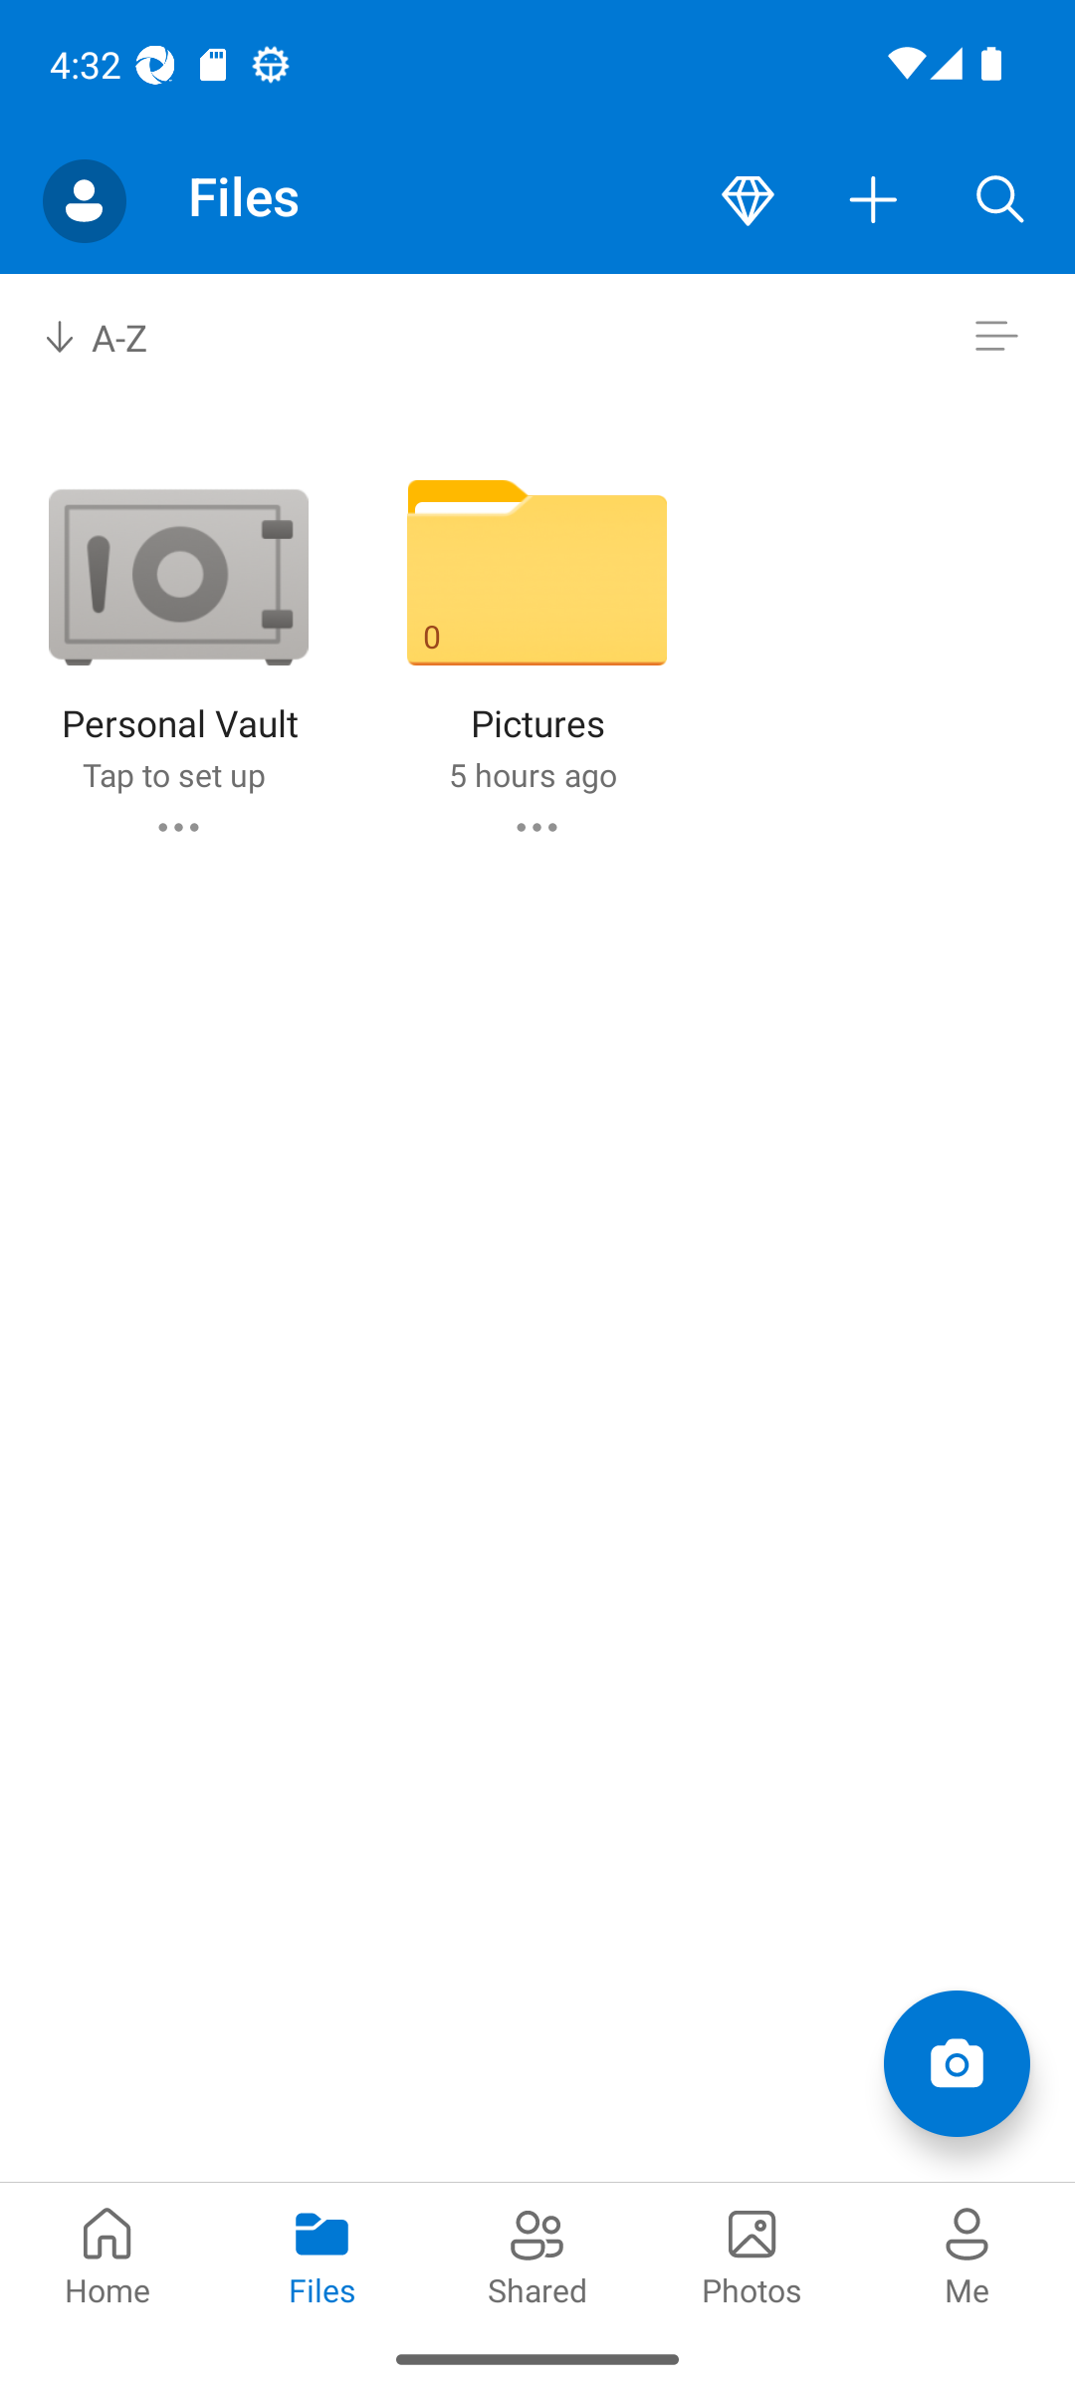 The height and width of the screenshot is (2391, 1075). Describe the element at coordinates (748, 201) in the screenshot. I see `Premium button` at that location.